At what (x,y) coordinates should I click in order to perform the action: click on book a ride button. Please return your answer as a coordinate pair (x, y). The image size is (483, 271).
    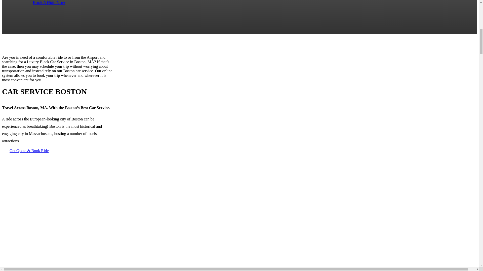
    Looking at the image, I should click on (49, 4).